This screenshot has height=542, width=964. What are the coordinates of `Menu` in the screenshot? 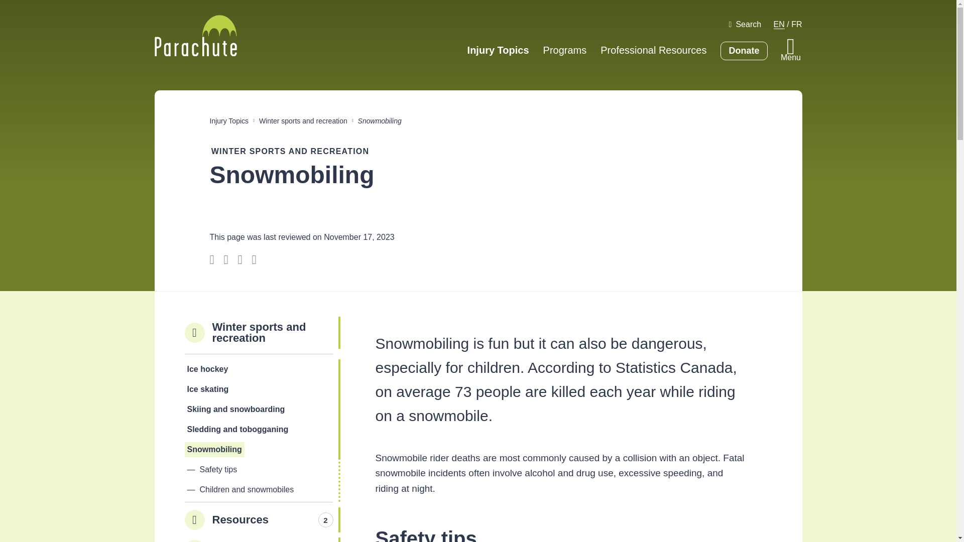 It's located at (790, 52).